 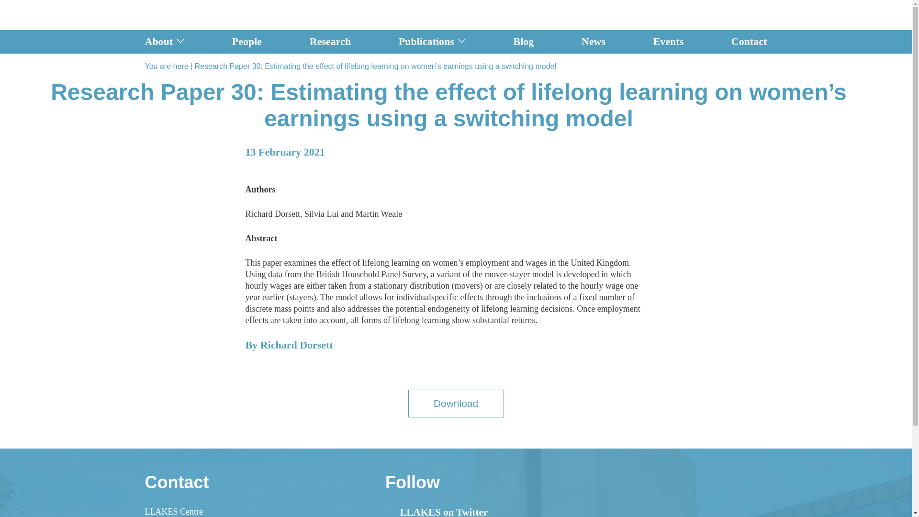 What do you see at coordinates (750, 42) in the screenshot?
I see `Contact` at bounding box center [750, 42].